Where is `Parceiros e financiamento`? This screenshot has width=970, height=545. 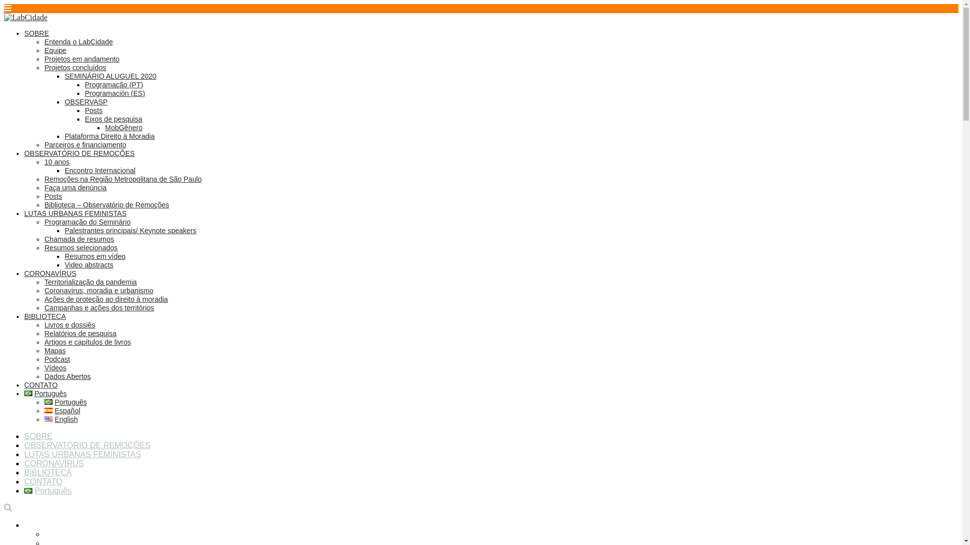
Parceiros e financiamento is located at coordinates (85, 145).